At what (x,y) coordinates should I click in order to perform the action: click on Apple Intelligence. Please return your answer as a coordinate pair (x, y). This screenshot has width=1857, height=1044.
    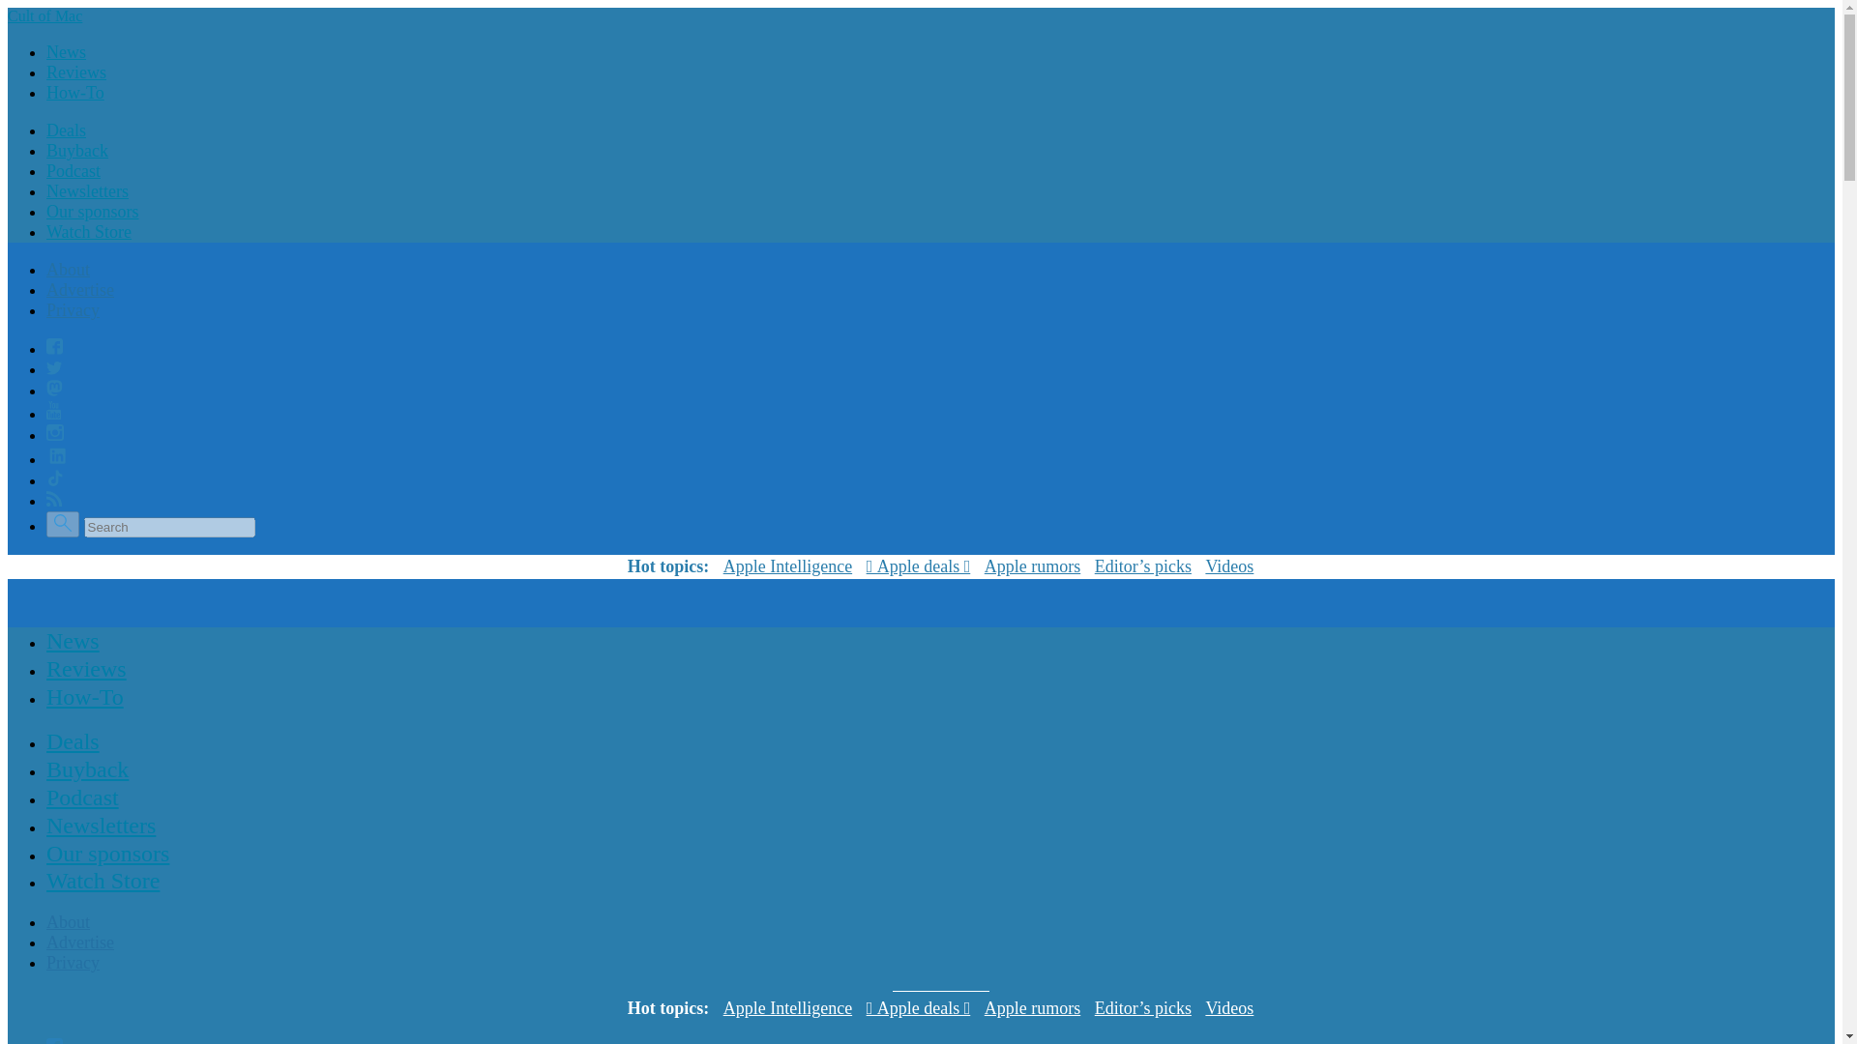
    Looking at the image, I should click on (787, 1009).